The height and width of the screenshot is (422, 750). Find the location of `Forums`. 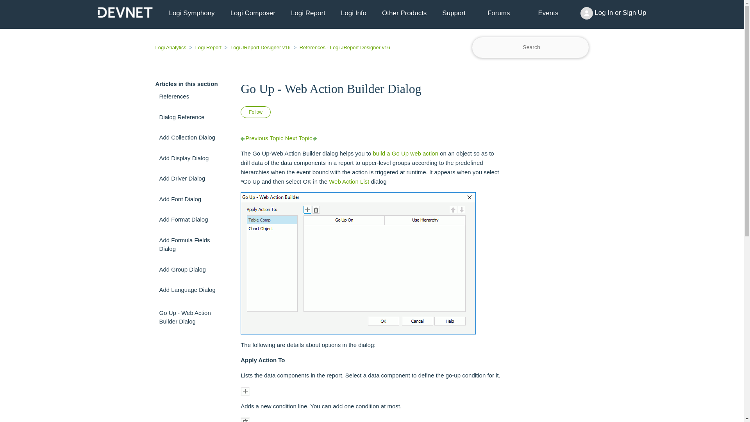

Forums is located at coordinates (498, 13).